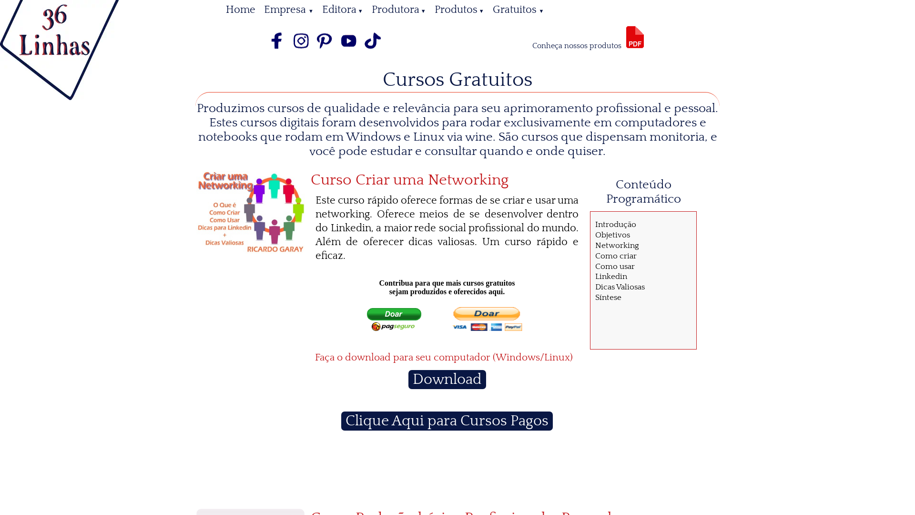 This screenshot has height=515, width=915. Describe the element at coordinates (325, 51) in the screenshot. I see `Siga-nos Pinterest` at that location.